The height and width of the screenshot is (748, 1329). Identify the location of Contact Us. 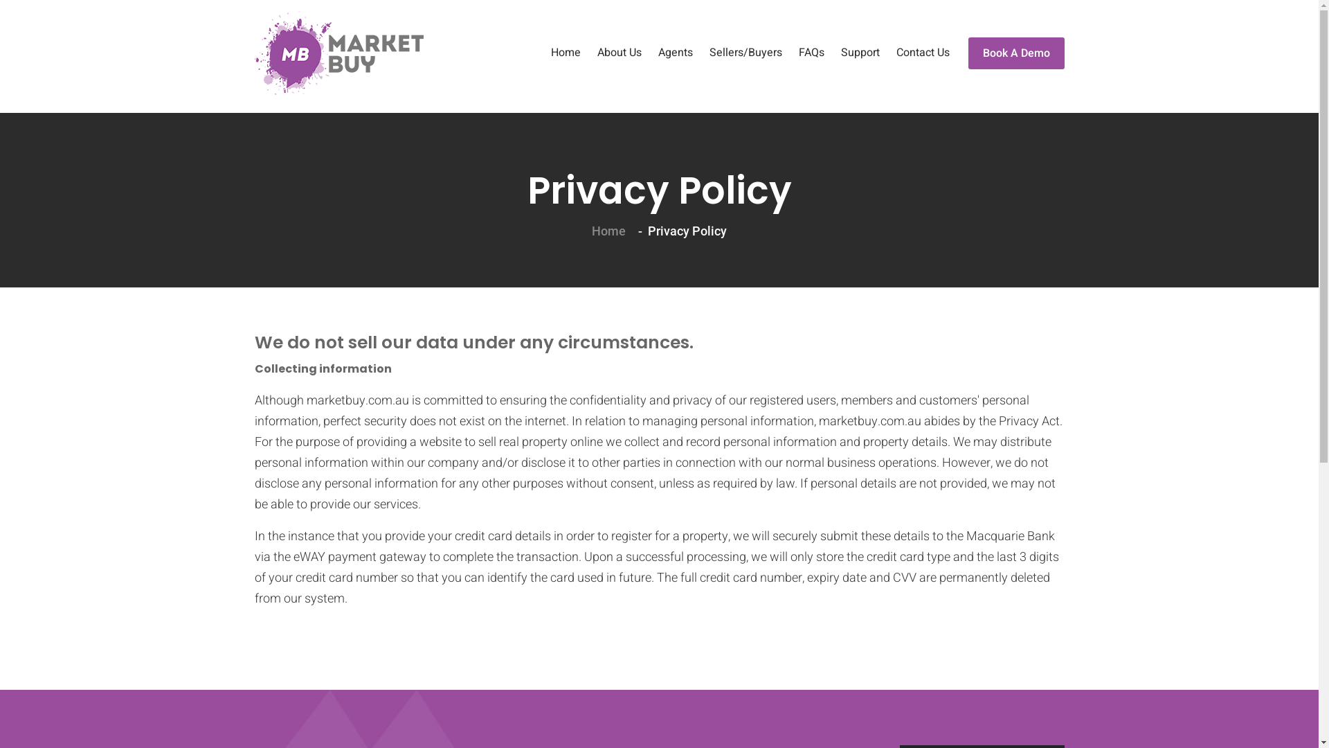
(922, 53).